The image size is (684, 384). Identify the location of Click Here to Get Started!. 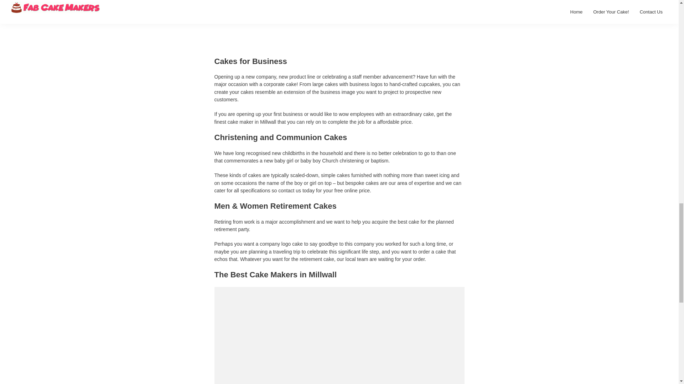
(339, 20).